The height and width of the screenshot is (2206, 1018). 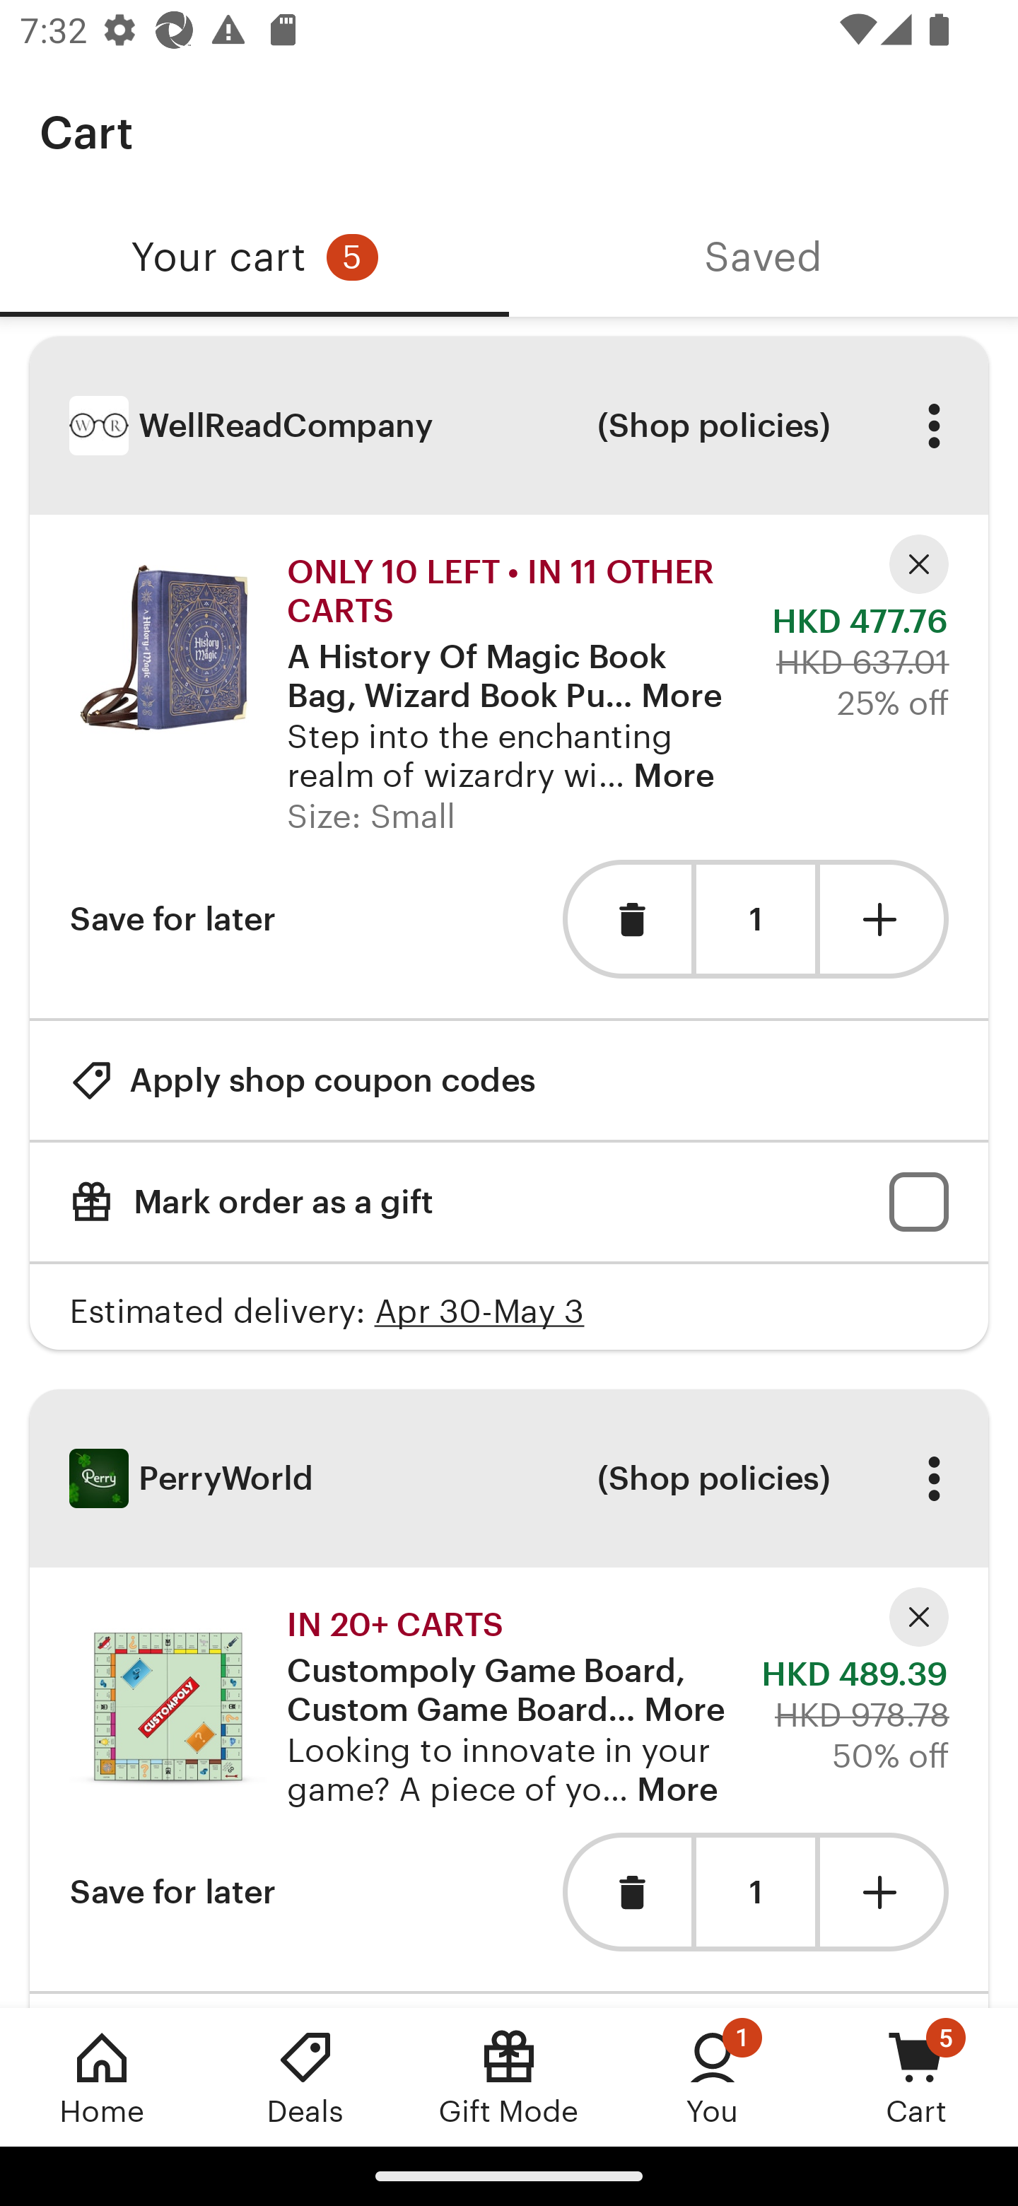 What do you see at coordinates (933, 1478) in the screenshot?
I see `More options` at bounding box center [933, 1478].